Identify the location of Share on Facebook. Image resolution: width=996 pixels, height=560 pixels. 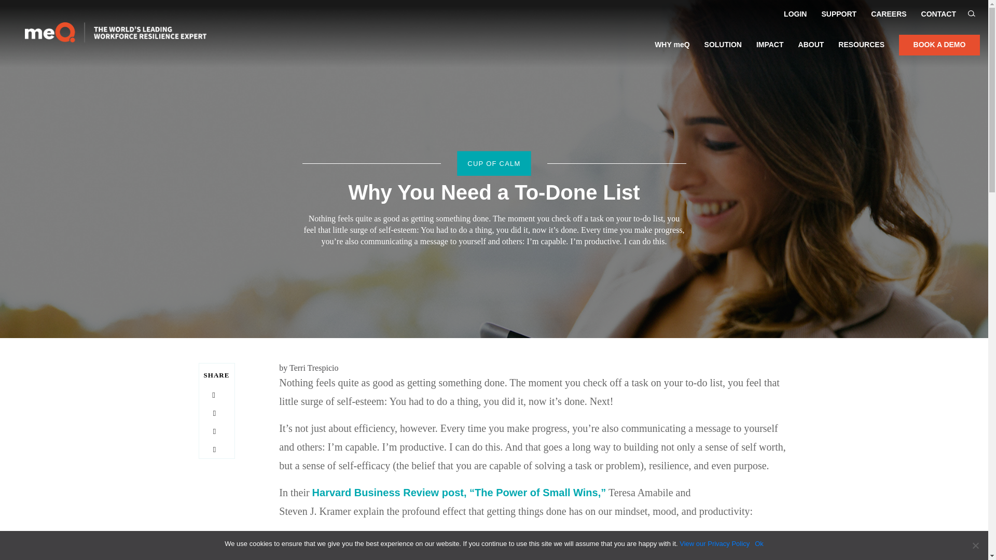
(213, 395).